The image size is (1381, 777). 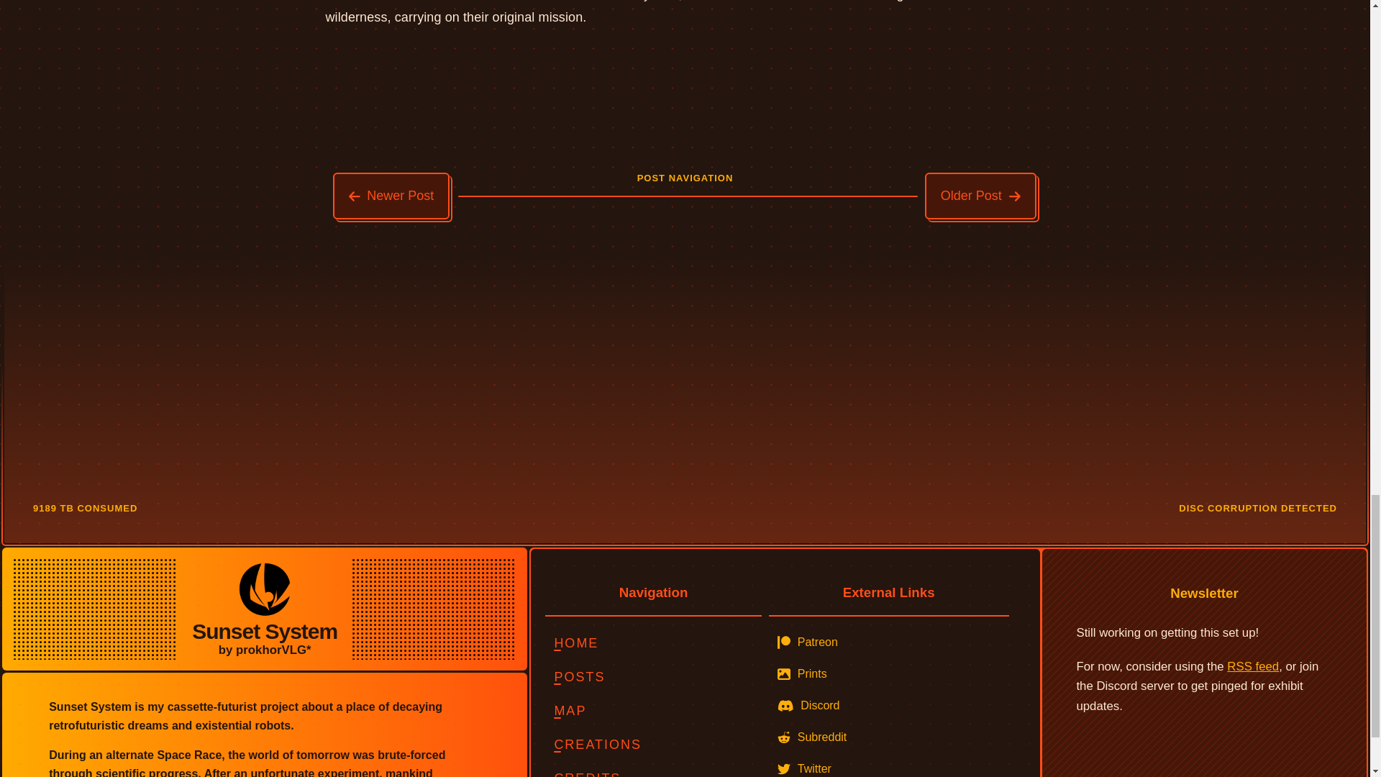 What do you see at coordinates (889, 765) in the screenshot?
I see `Twitter` at bounding box center [889, 765].